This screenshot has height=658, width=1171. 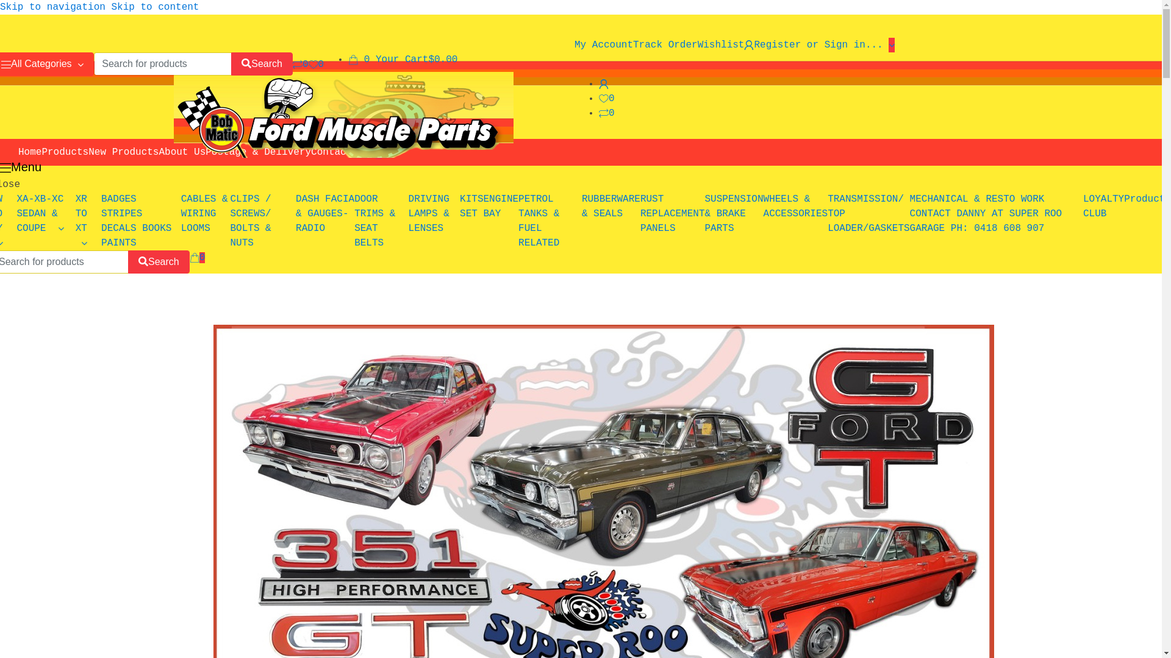 I want to click on TRANSMISSION/ TOP LOADER/GASKETS, so click(x=868, y=214).